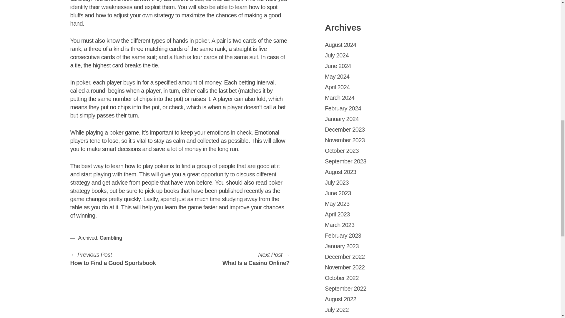 This screenshot has width=565, height=318. I want to click on August 2023, so click(341, 172).